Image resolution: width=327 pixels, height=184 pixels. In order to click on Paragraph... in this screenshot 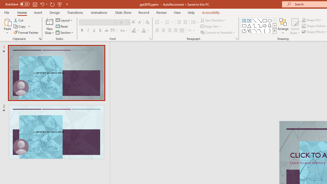, I will do `click(237, 39)`.